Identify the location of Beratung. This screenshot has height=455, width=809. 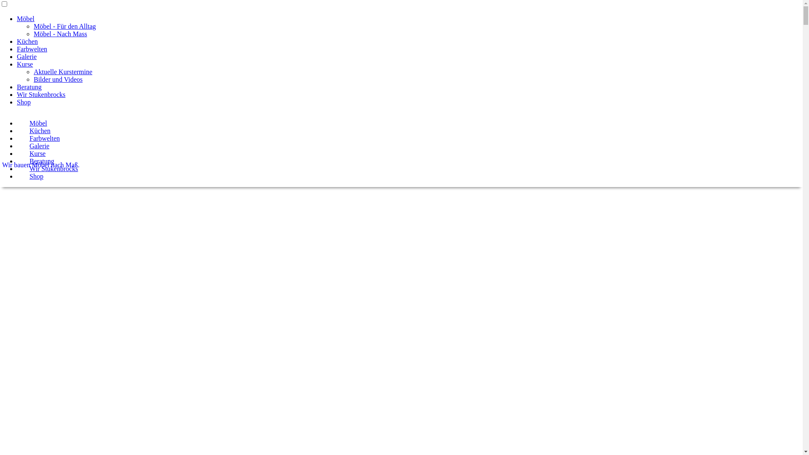
(29, 87).